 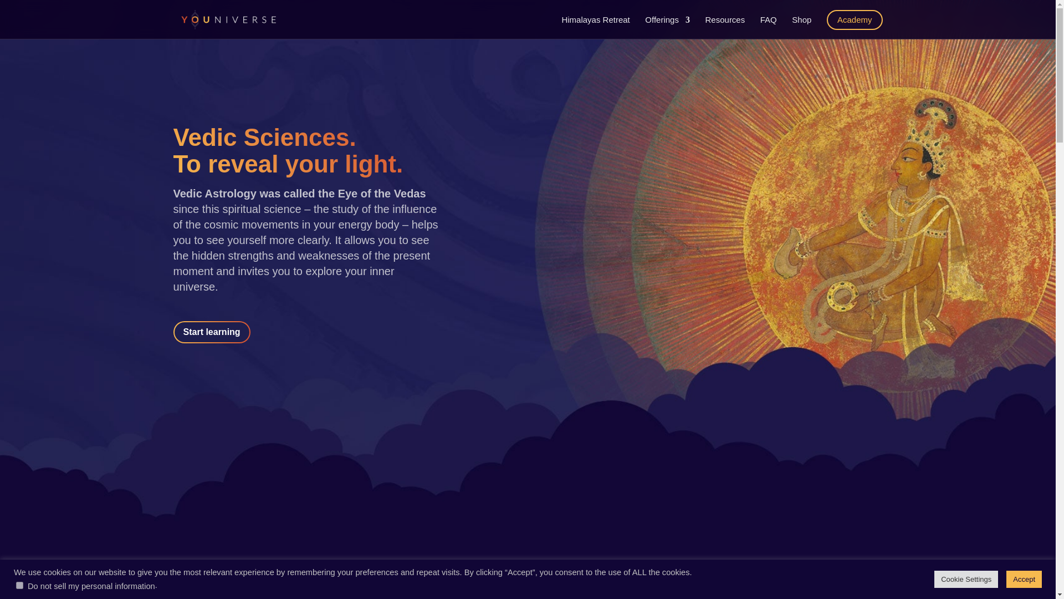 I want to click on Academy, so click(x=855, y=20).